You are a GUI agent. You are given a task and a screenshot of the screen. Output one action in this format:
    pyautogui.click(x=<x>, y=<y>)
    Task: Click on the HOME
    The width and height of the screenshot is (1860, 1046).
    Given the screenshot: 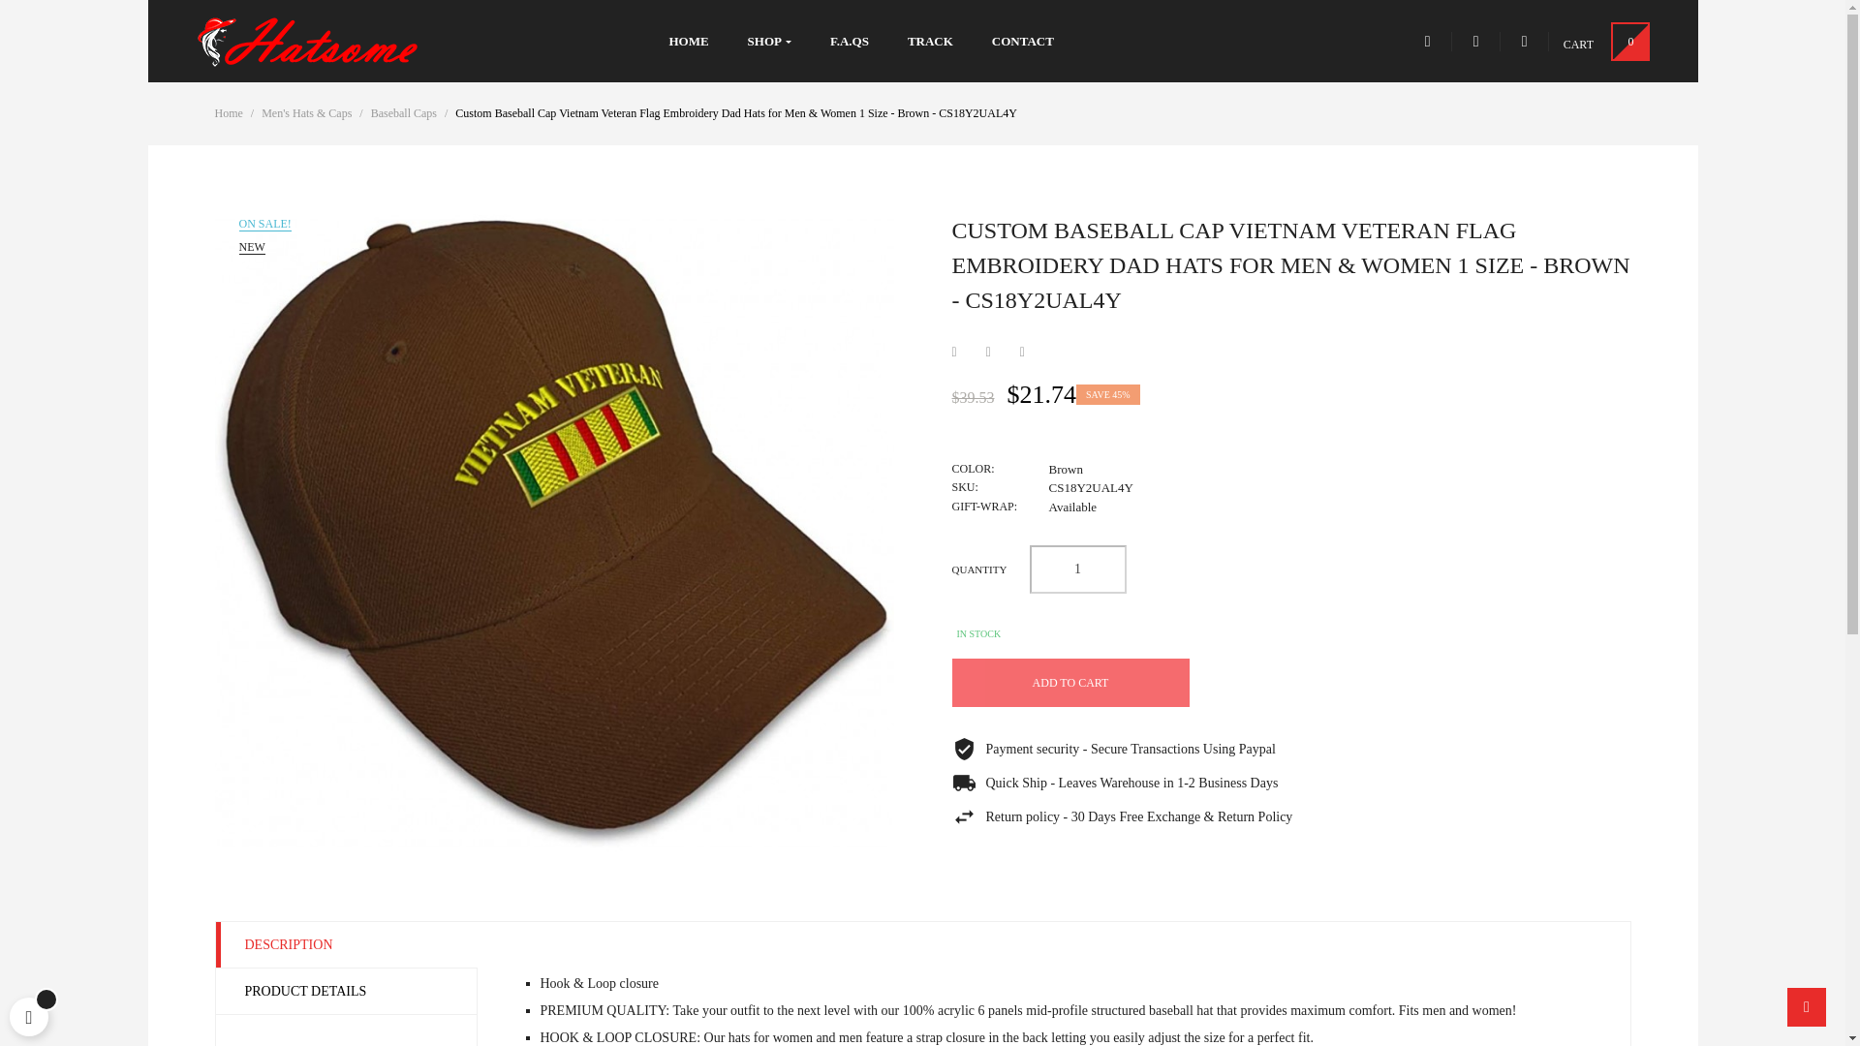 What is the action you would take?
    pyautogui.click(x=688, y=41)
    